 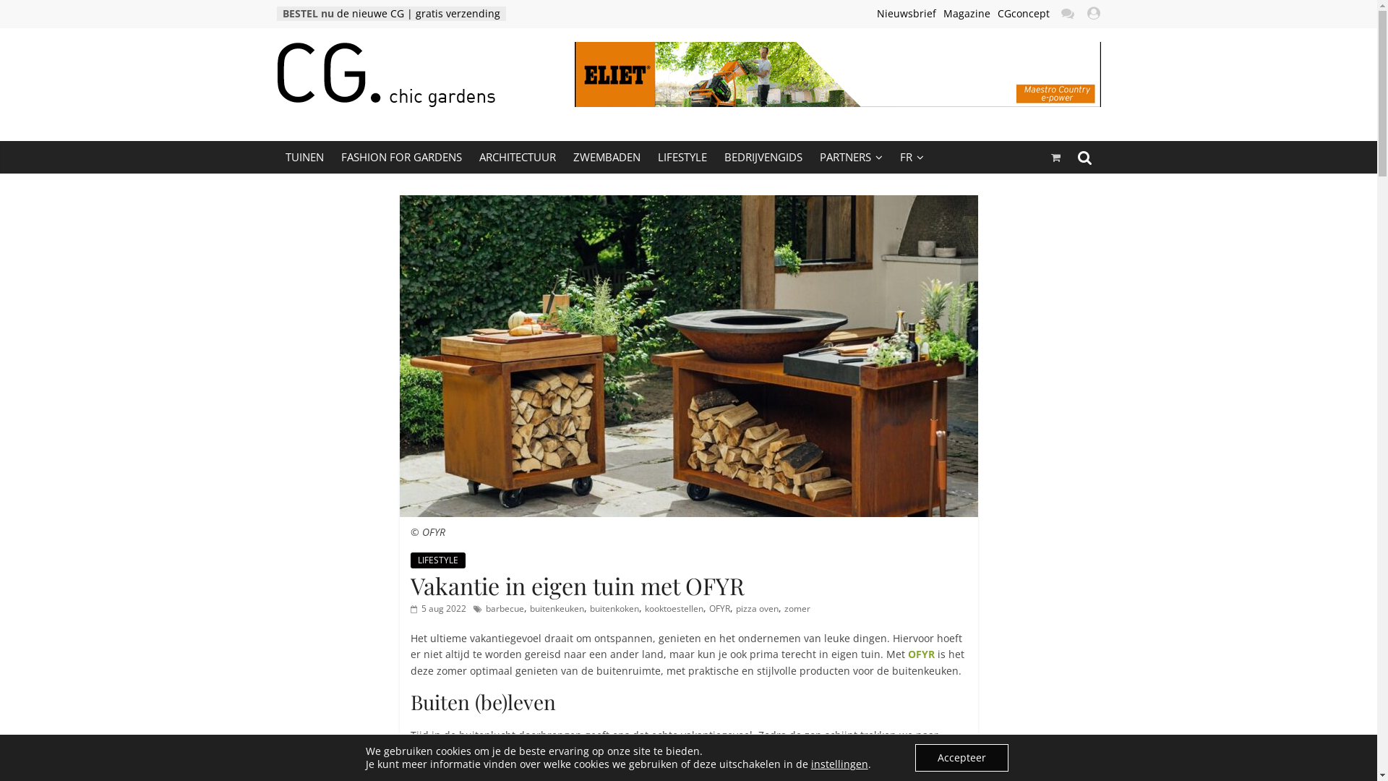 I want to click on Magazine, so click(x=966, y=14).